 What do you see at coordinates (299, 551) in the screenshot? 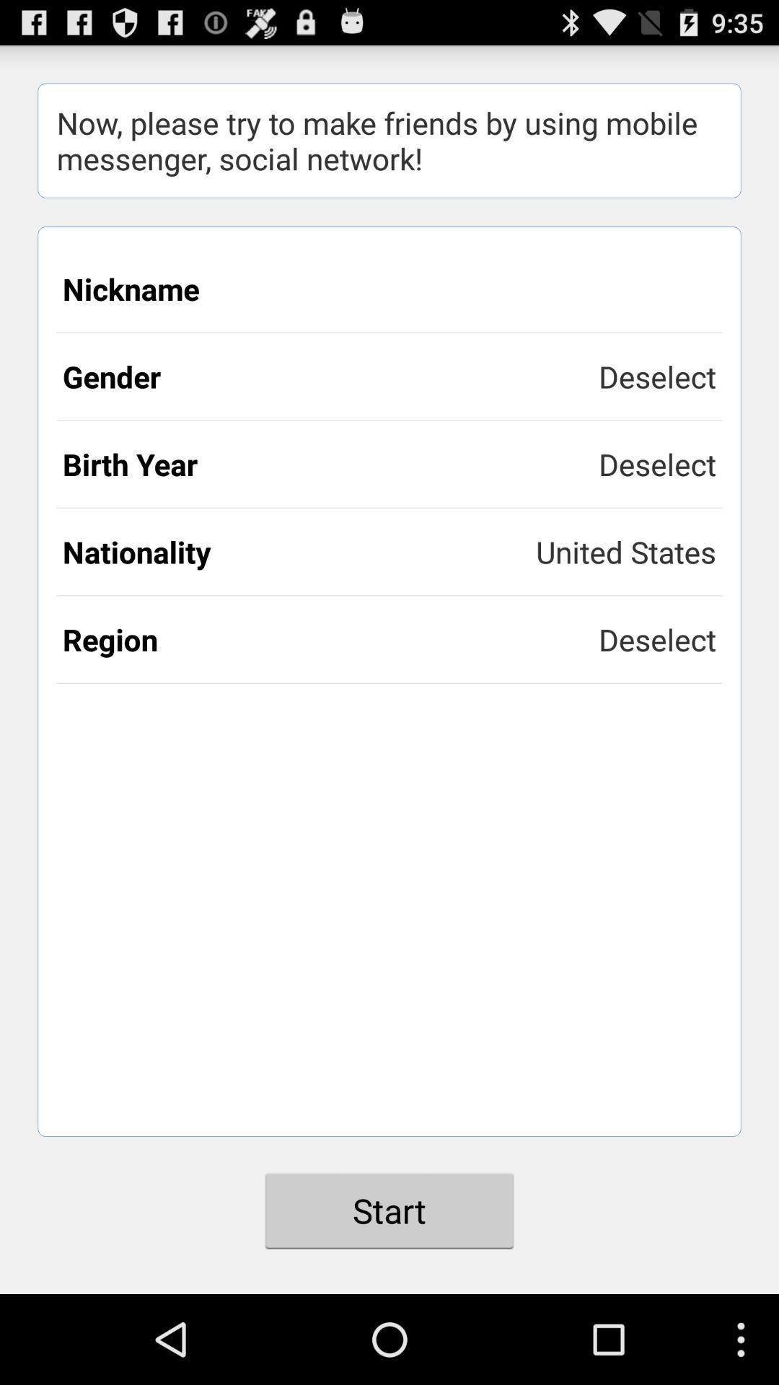
I see `scroll until the nationality item` at bounding box center [299, 551].